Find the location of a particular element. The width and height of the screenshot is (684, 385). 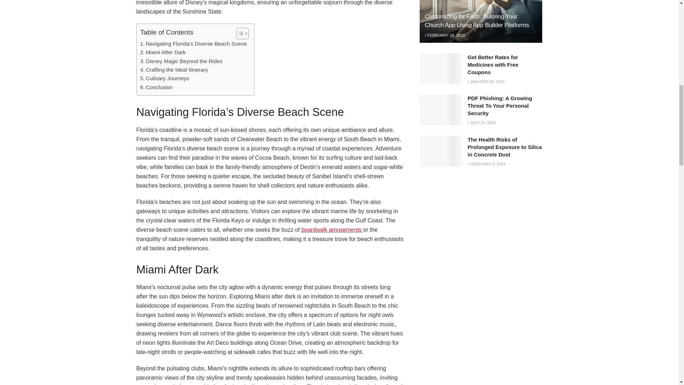

Conclusion is located at coordinates (156, 87).